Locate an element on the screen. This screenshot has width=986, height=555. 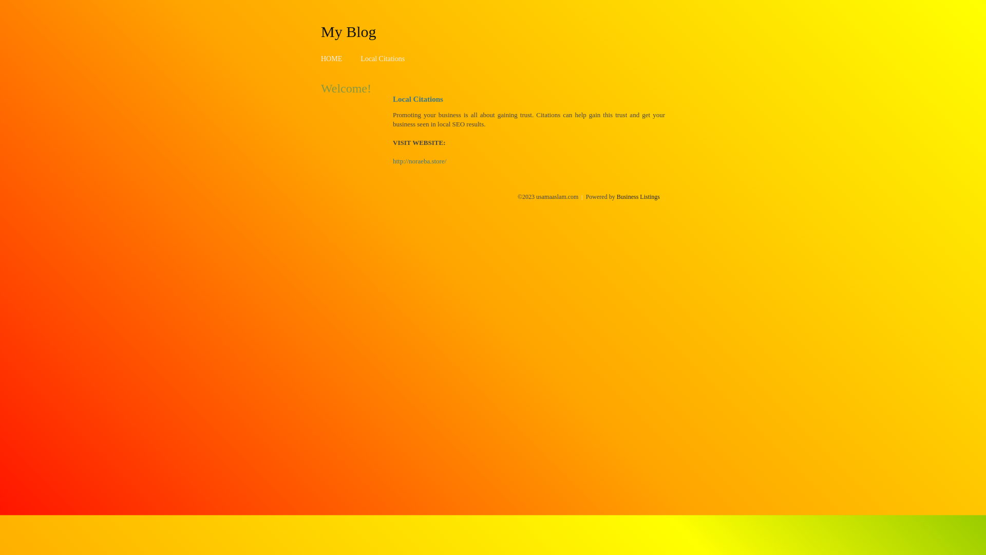
http://noraeba.store/ is located at coordinates (420, 161).